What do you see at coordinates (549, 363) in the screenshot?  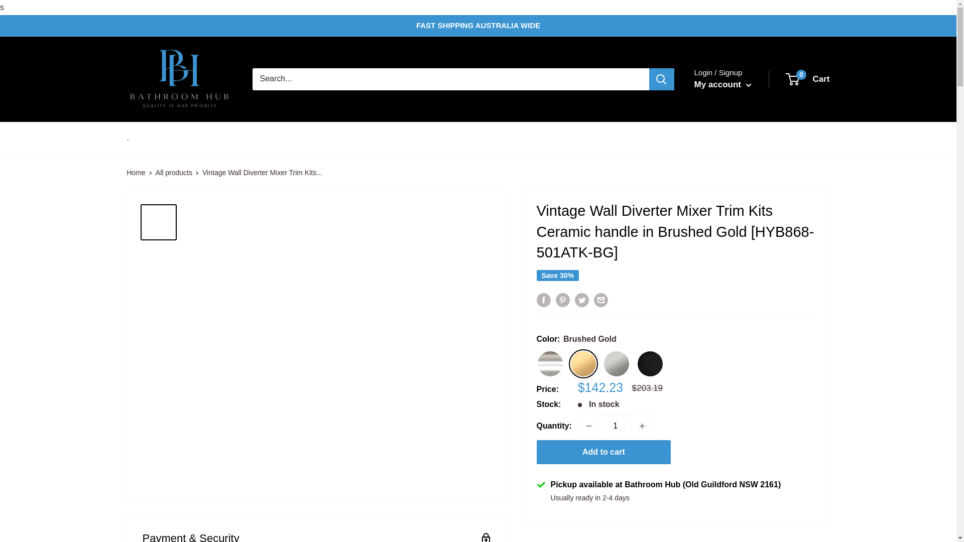 I see `Chrome` at bounding box center [549, 363].